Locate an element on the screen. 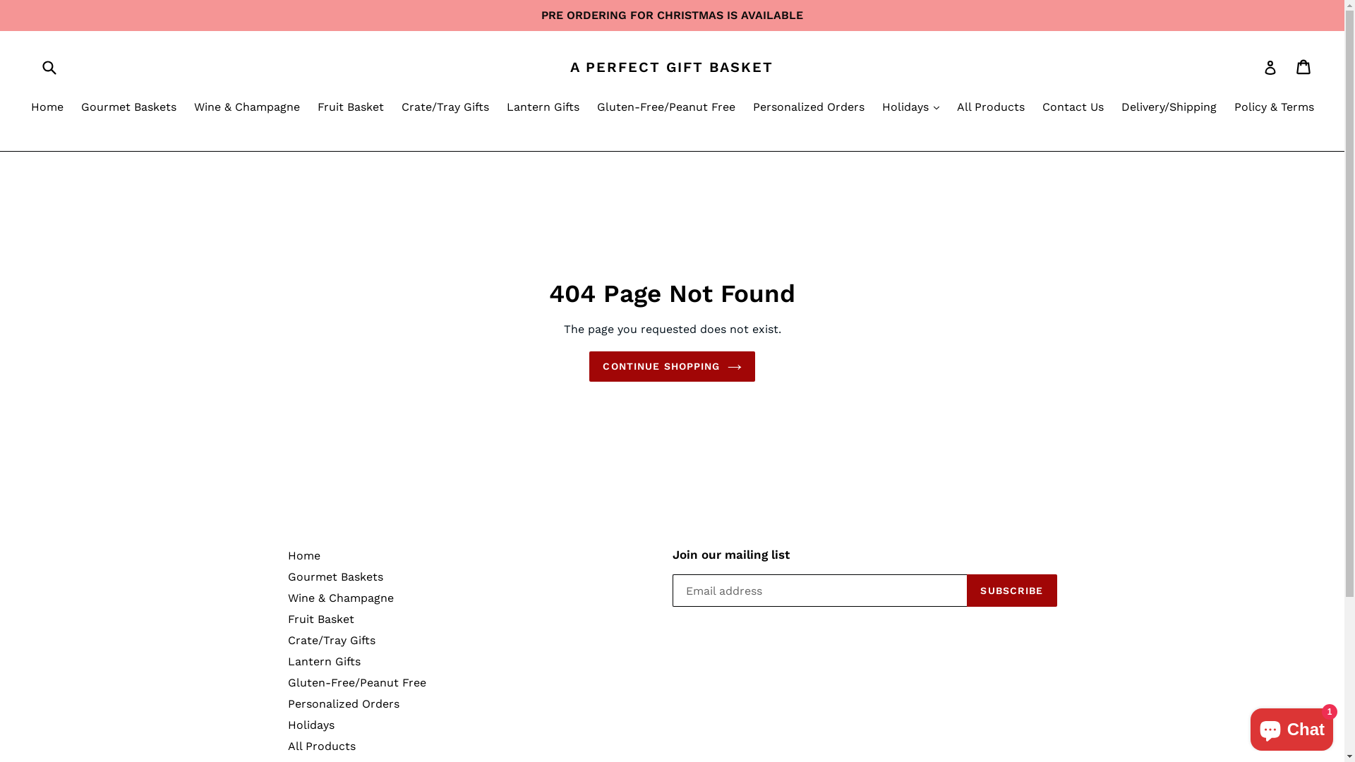 The height and width of the screenshot is (762, 1355). Delivery/Shipping is located at coordinates (1169, 109).